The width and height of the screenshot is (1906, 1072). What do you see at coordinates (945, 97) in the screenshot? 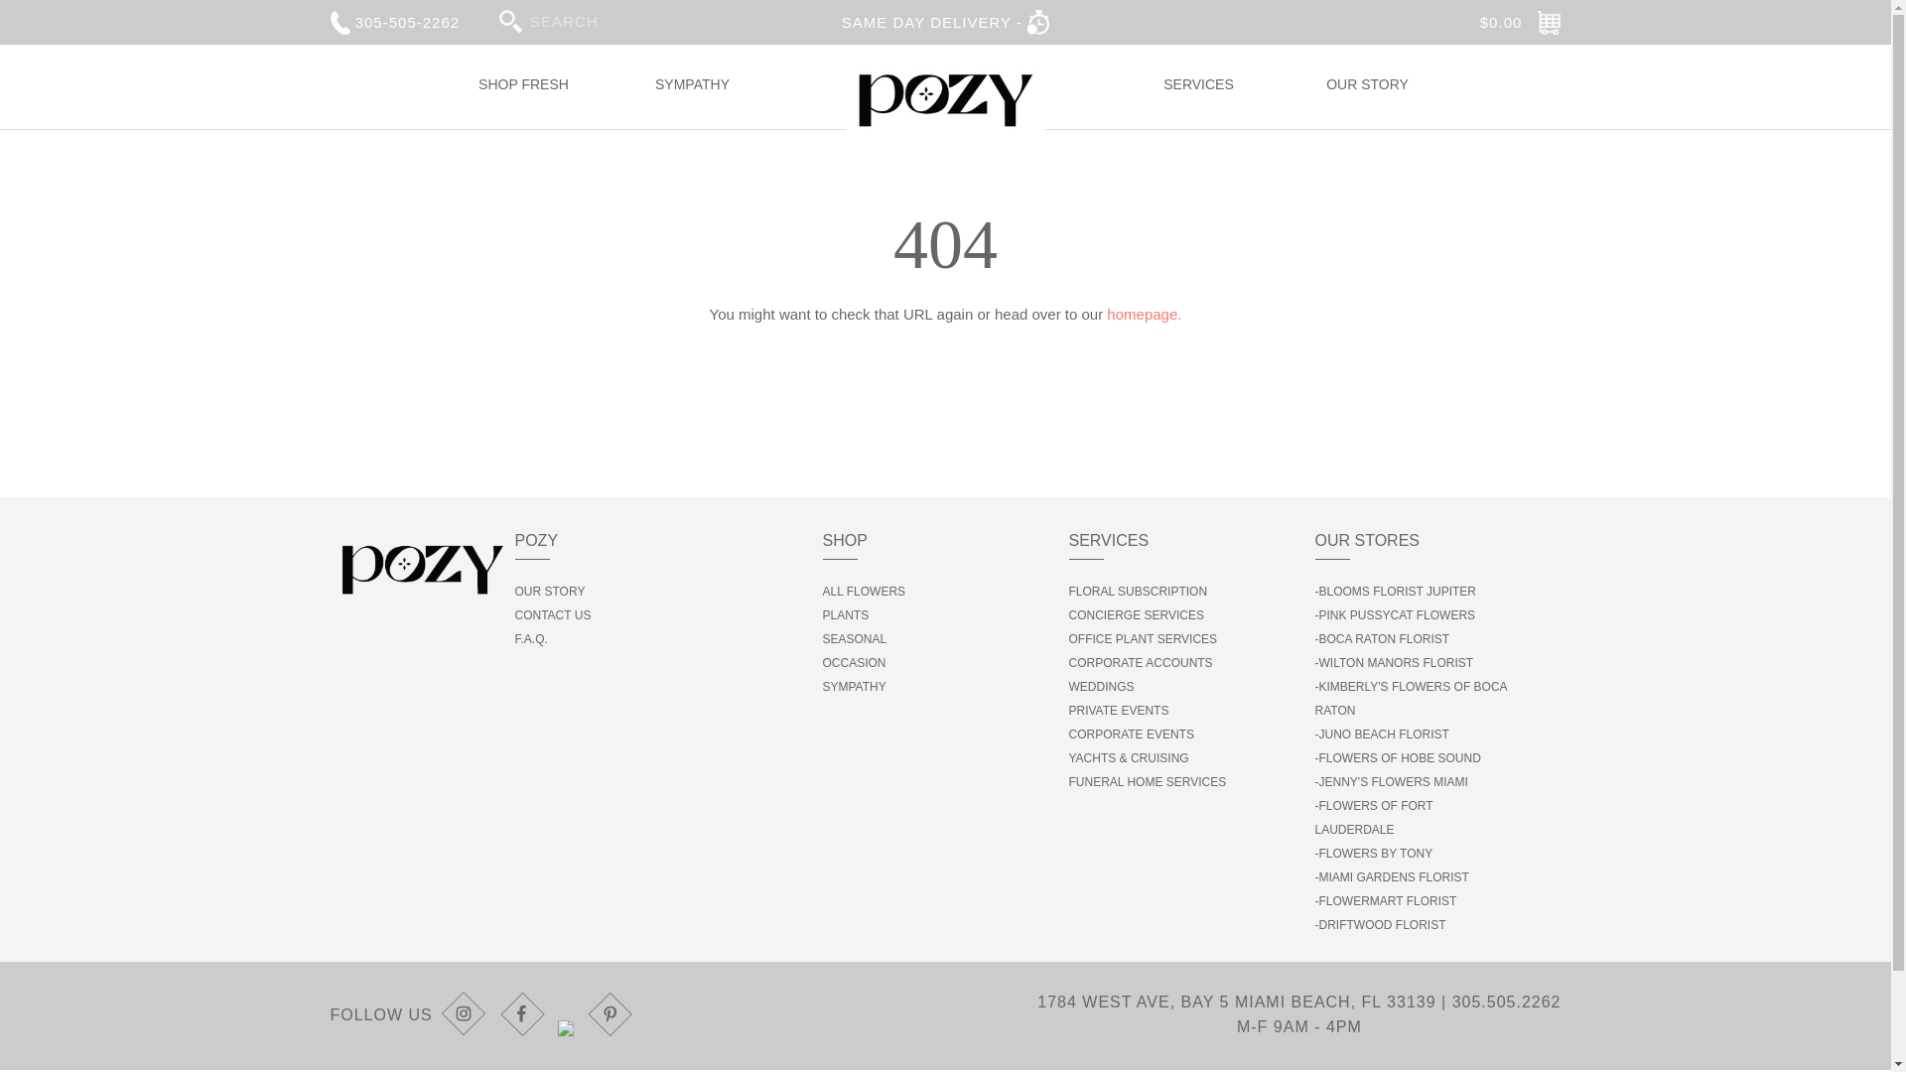
I see `Pozy` at bounding box center [945, 97].